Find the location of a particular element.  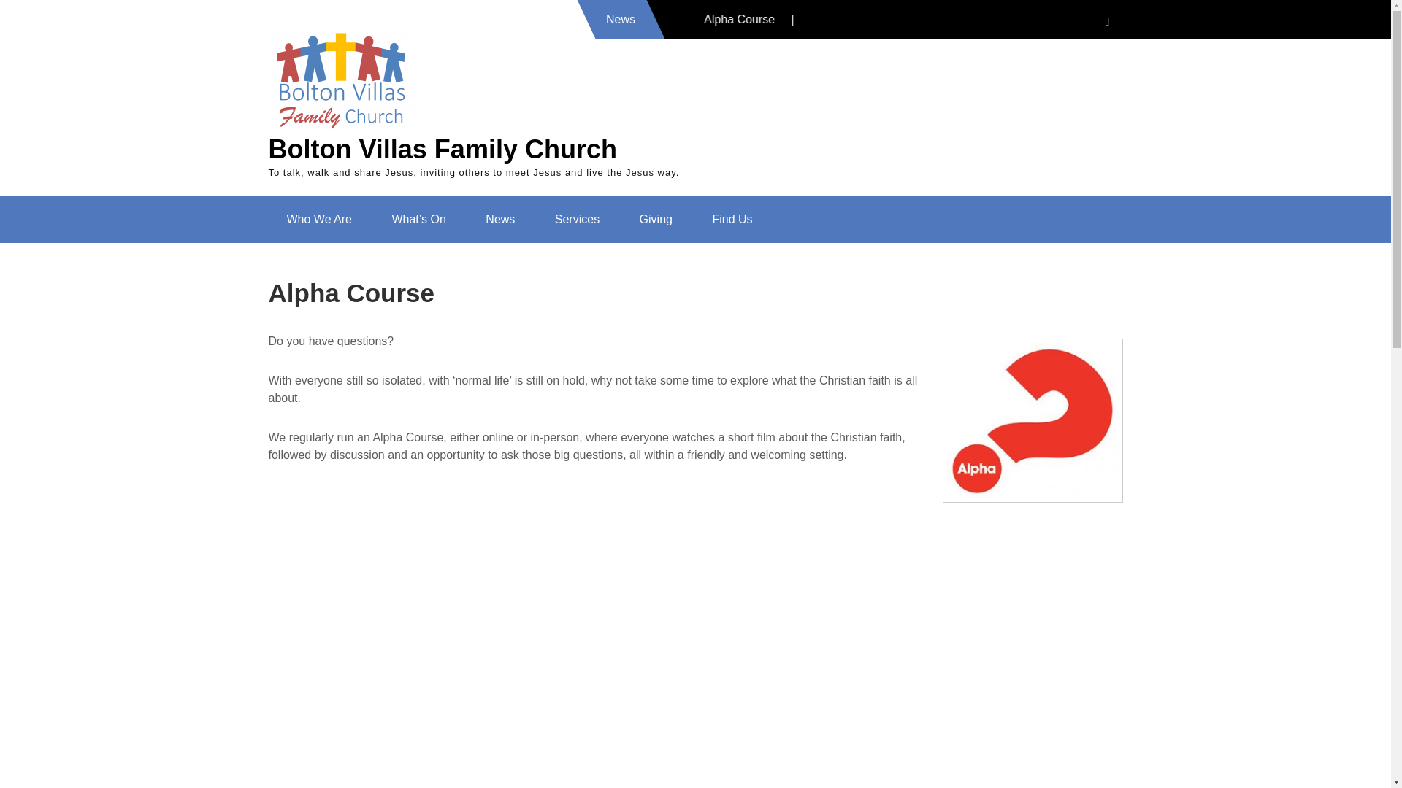

Services is located at coordinates (577, 219).